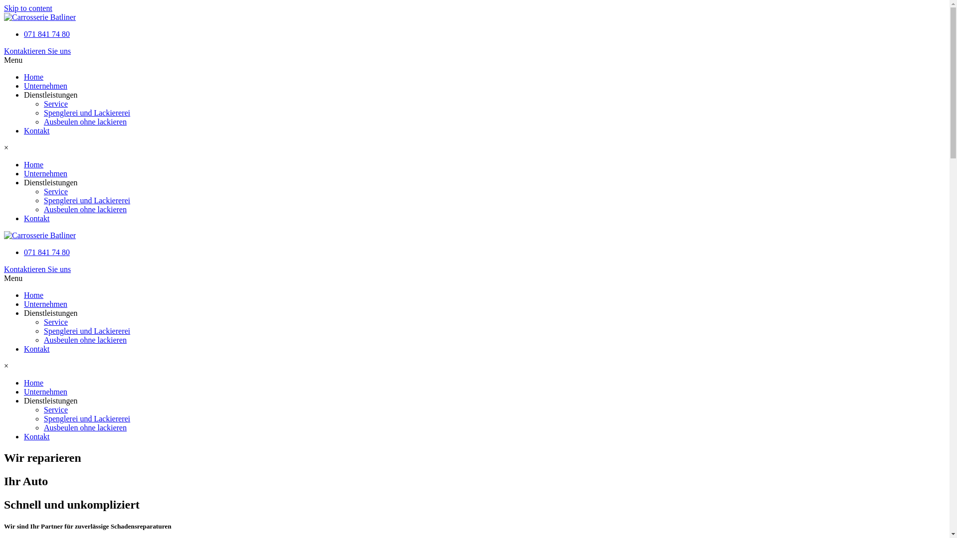 The height and width of the screenshot is (538, 957). What do you see at coordinates (51, 182) in the screenshot?
I see `Dienstleistungen` at bounding box center [51, 182].